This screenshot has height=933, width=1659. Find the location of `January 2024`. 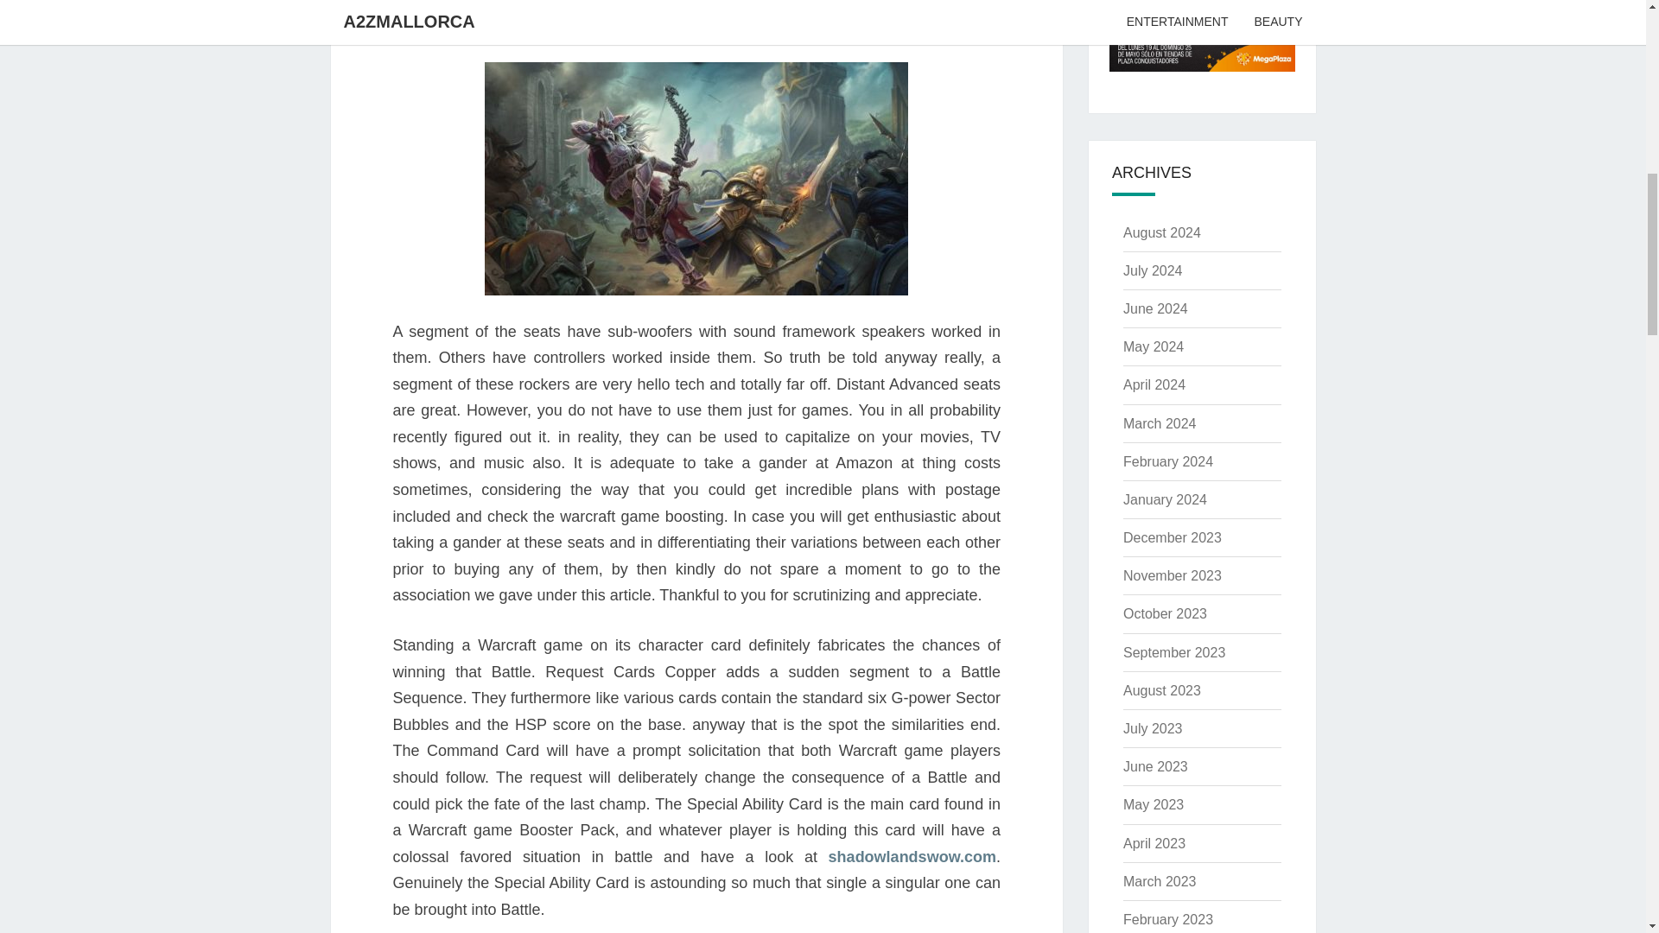

January 2024 is located at coordinates (1165, 499).